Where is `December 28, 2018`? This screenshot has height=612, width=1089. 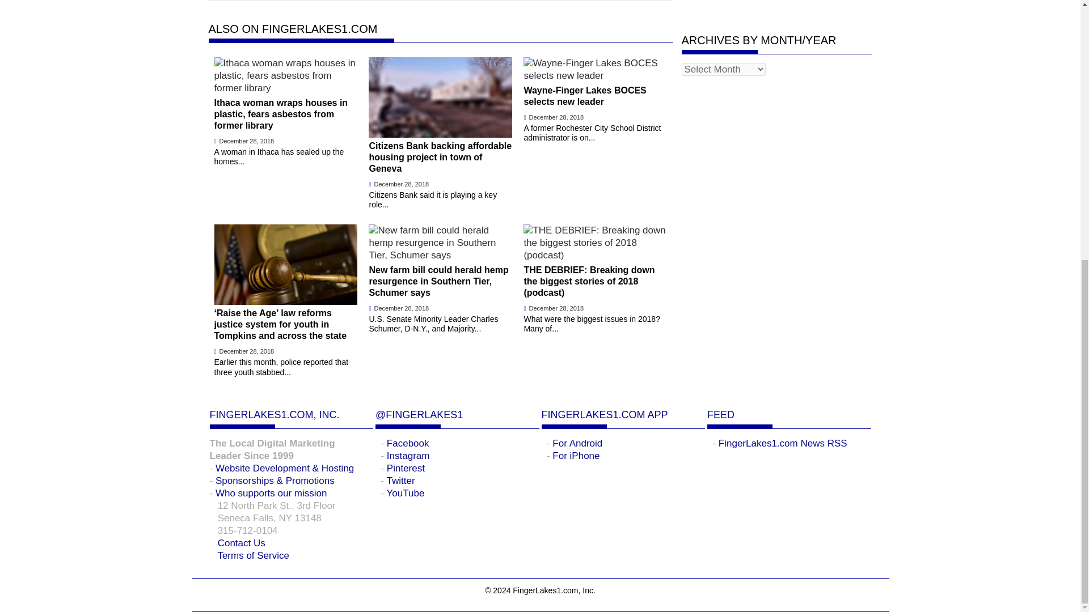 December 28, 2018 is located at coordinates (247, 351).